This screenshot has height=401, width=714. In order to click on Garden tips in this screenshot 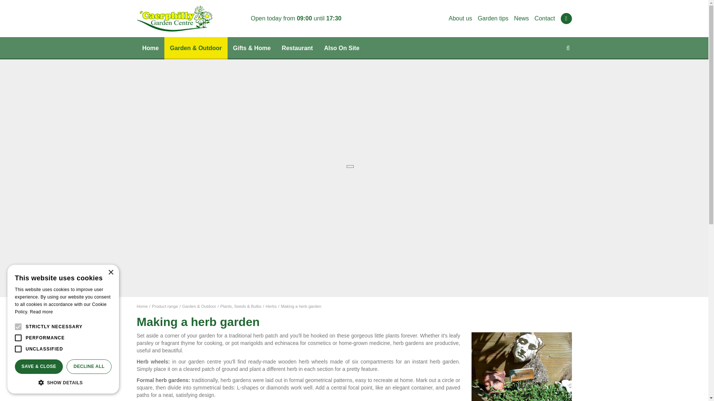, I will do `click(493, 19)`.